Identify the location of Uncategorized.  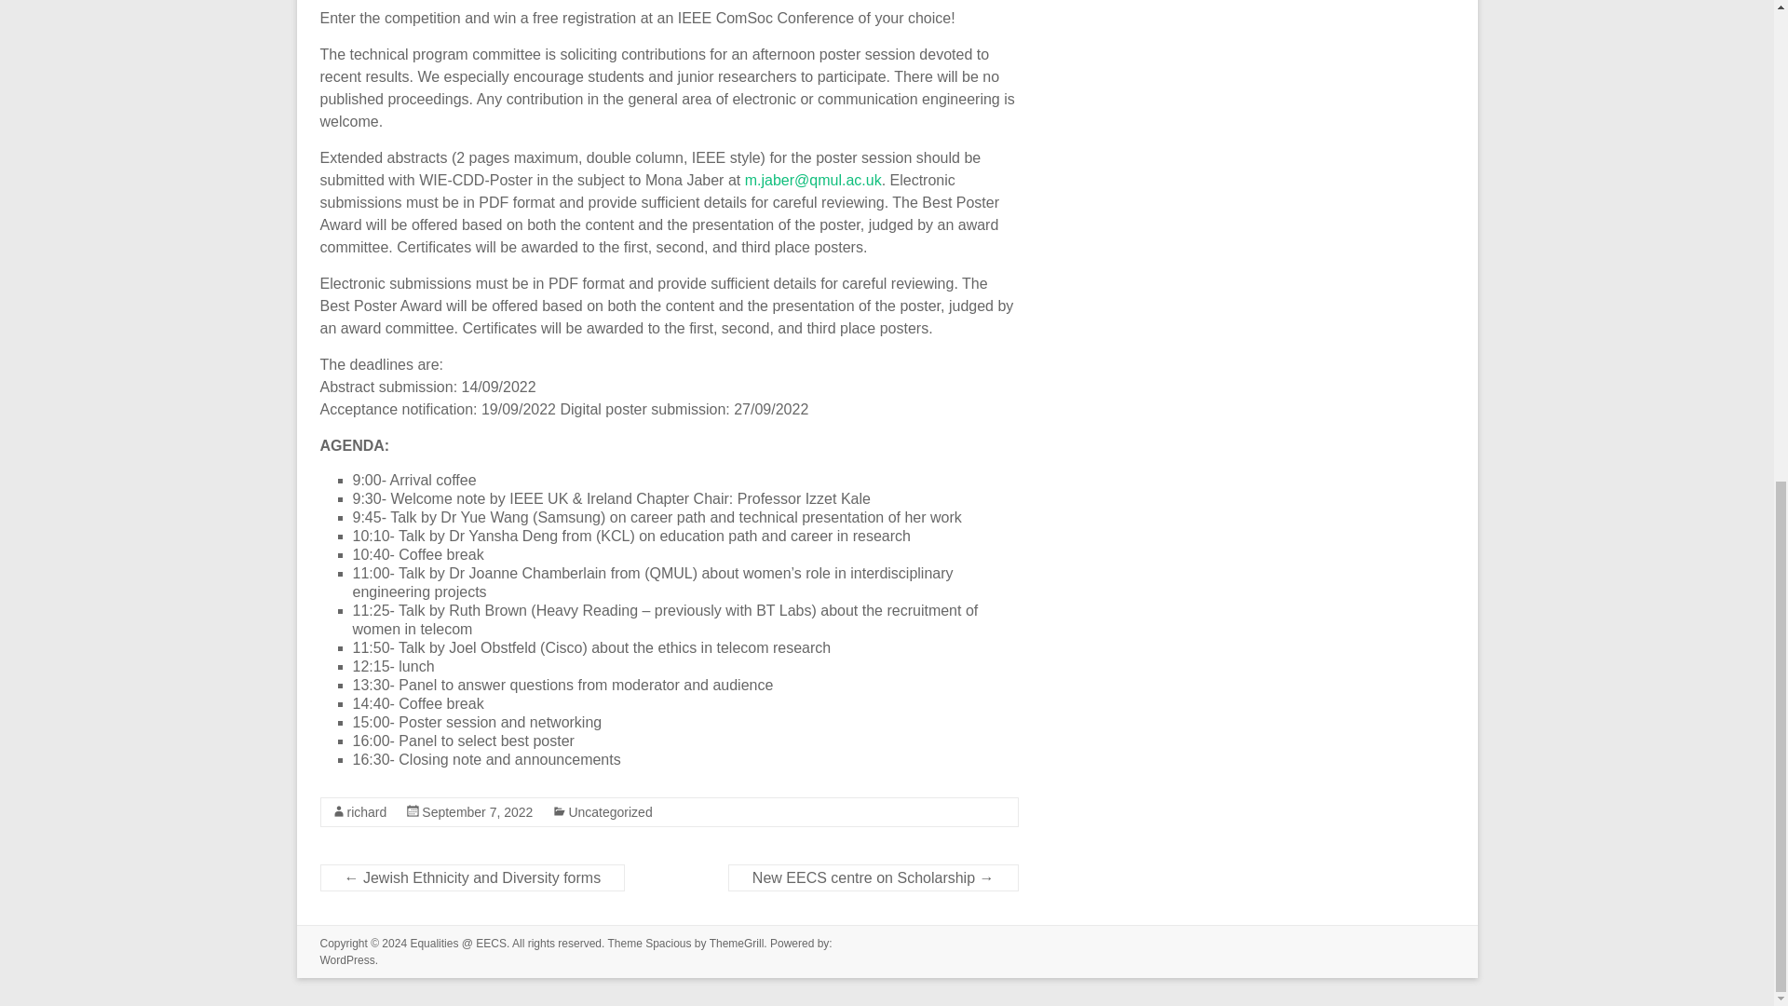
(610, 812).